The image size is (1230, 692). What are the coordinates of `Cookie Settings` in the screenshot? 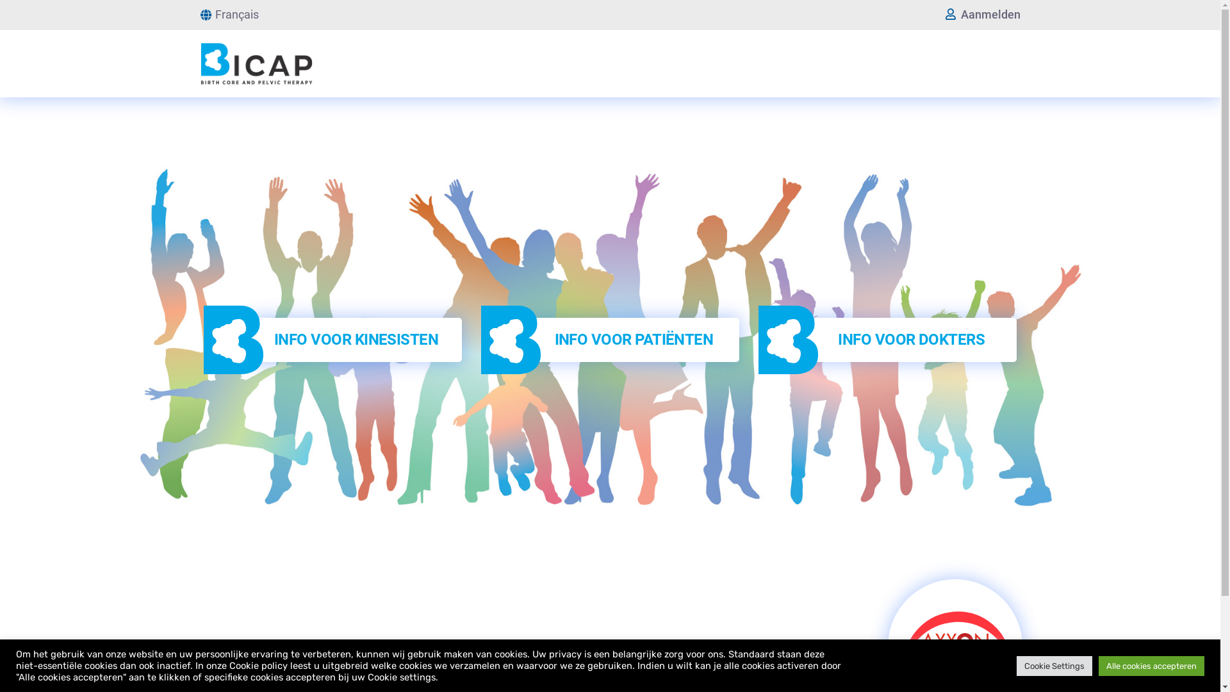 It's located at (1054, 666).